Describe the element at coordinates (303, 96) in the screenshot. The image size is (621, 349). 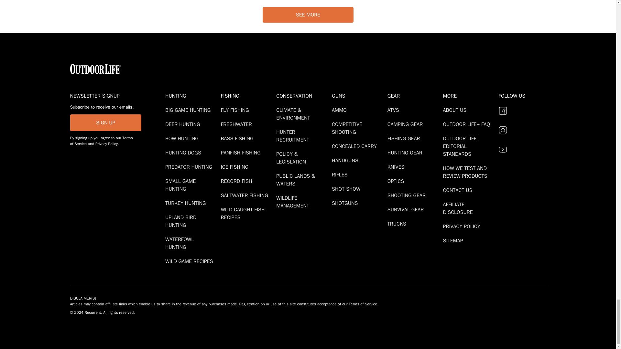
I see `Conservation` at that location.